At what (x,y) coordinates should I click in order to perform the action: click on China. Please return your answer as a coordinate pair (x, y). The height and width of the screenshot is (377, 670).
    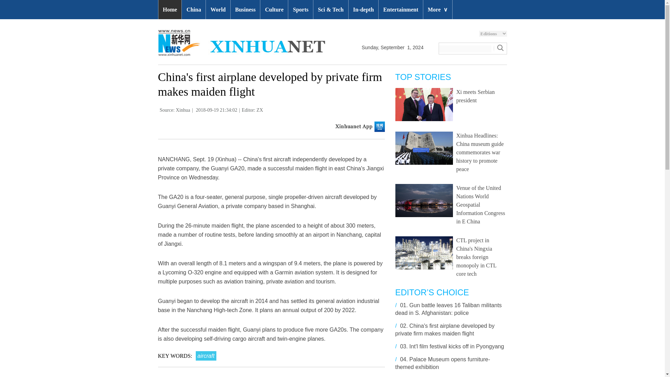
    Looking at the image, I should click on (193, 10).